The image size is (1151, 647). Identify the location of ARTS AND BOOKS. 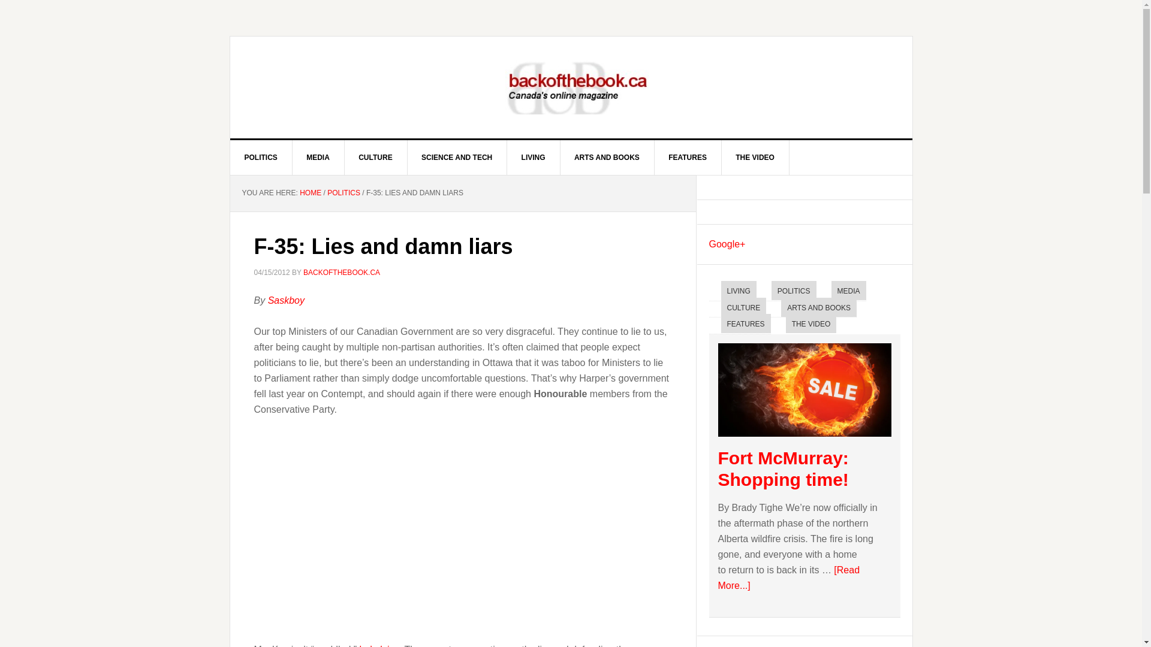
(819, 307).